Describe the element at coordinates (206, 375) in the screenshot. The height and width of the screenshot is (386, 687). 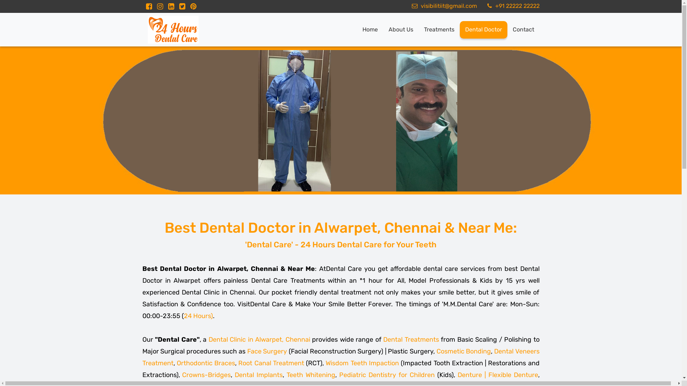
I see `Crowns-Bridges` at that location.